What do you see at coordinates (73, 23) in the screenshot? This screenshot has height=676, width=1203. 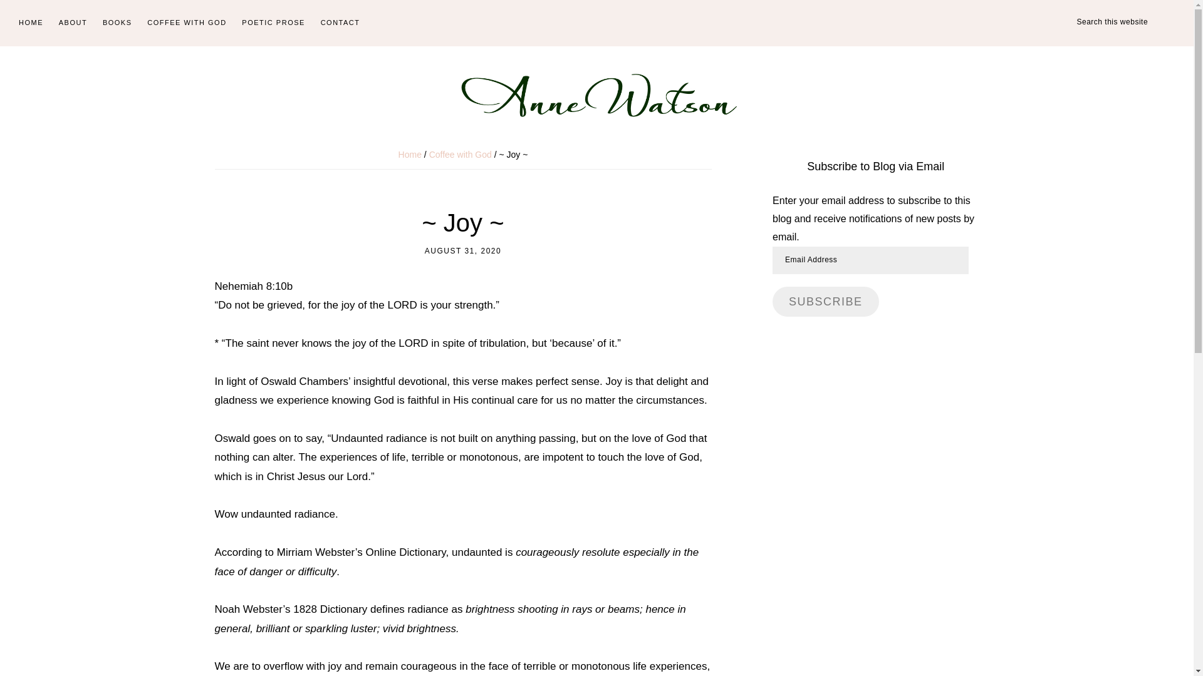 I see `ABOUT` at bounding box center [73, 23].